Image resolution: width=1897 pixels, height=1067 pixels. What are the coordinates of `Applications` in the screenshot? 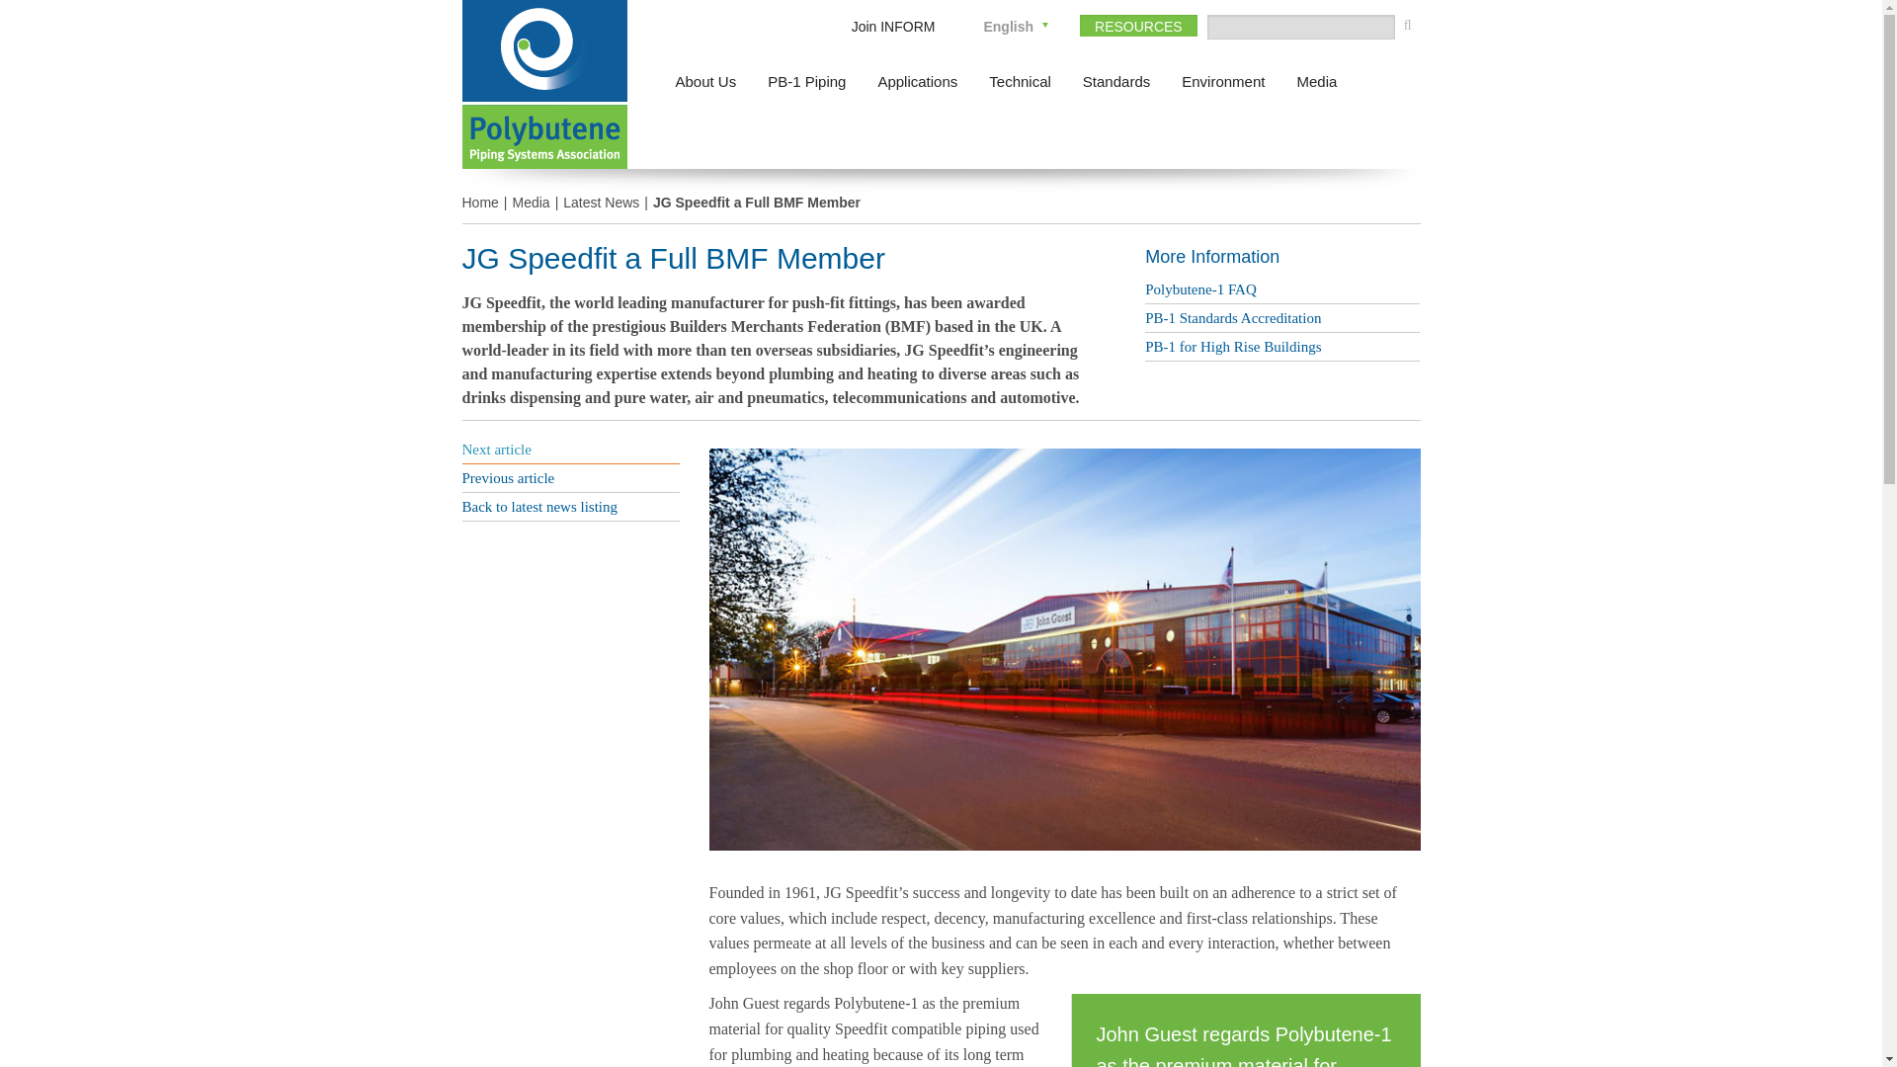 It's located at (917, 81).